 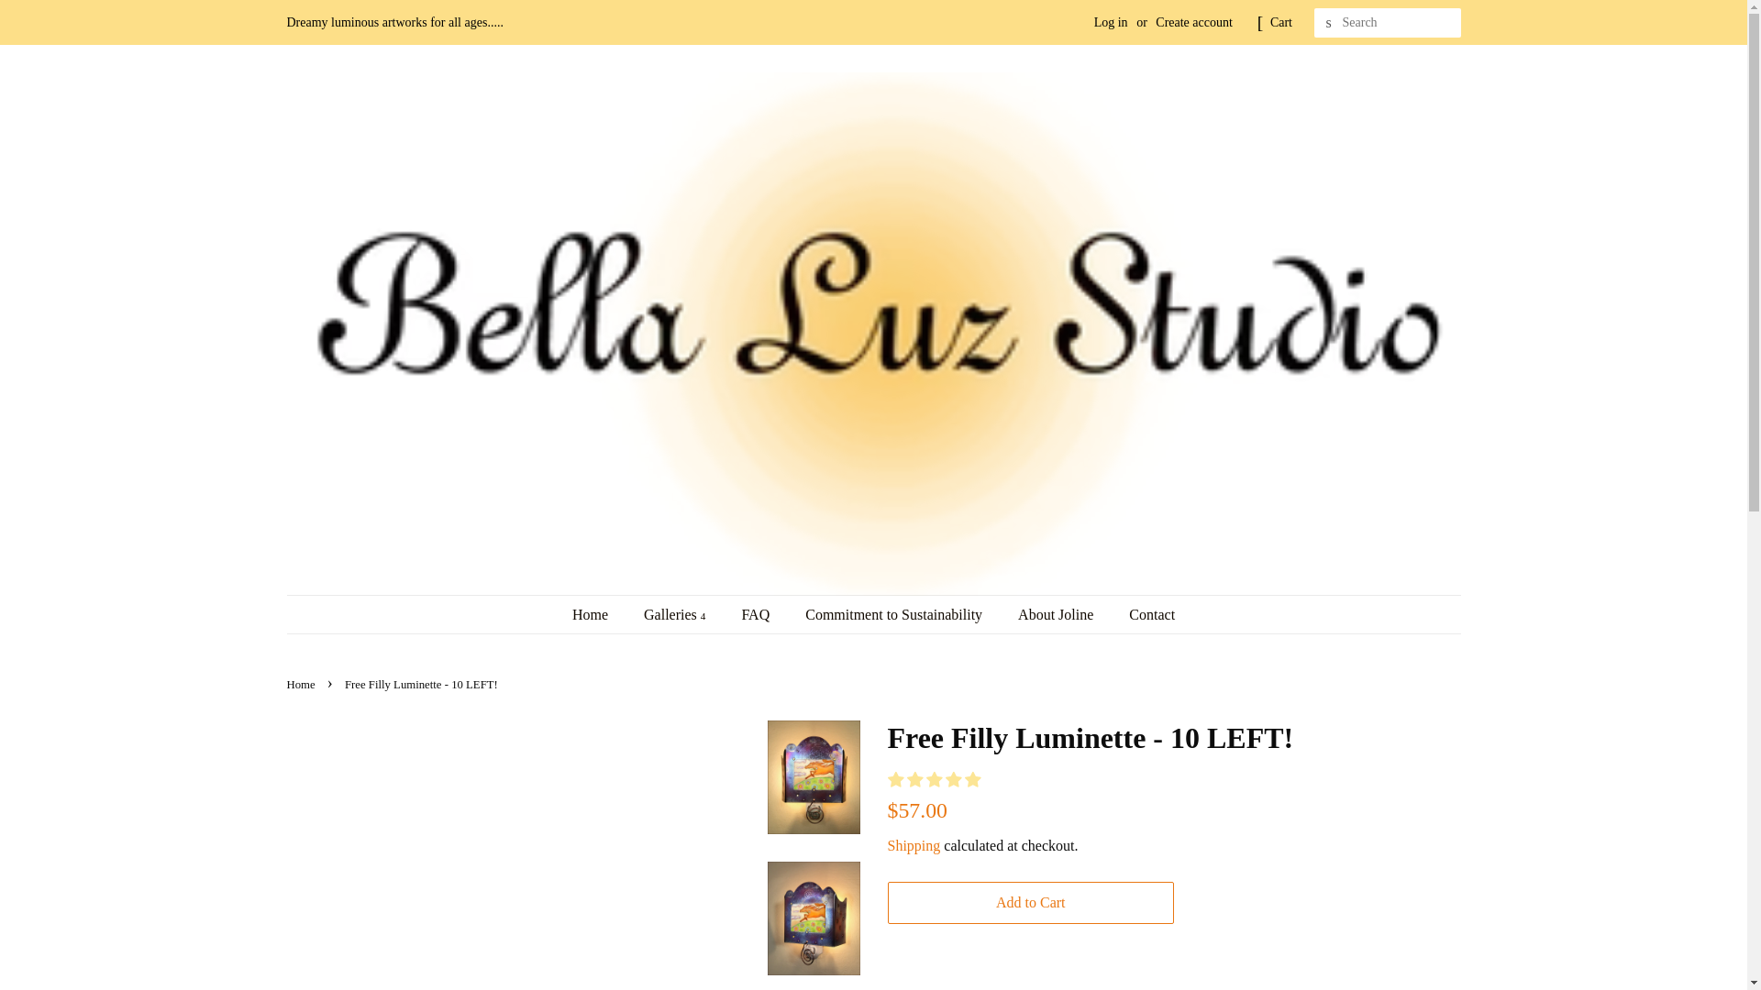 What do you see at coordinates (1280, 22) in the screenshot?
I see `Cart` at bounding box center [1280, 22].